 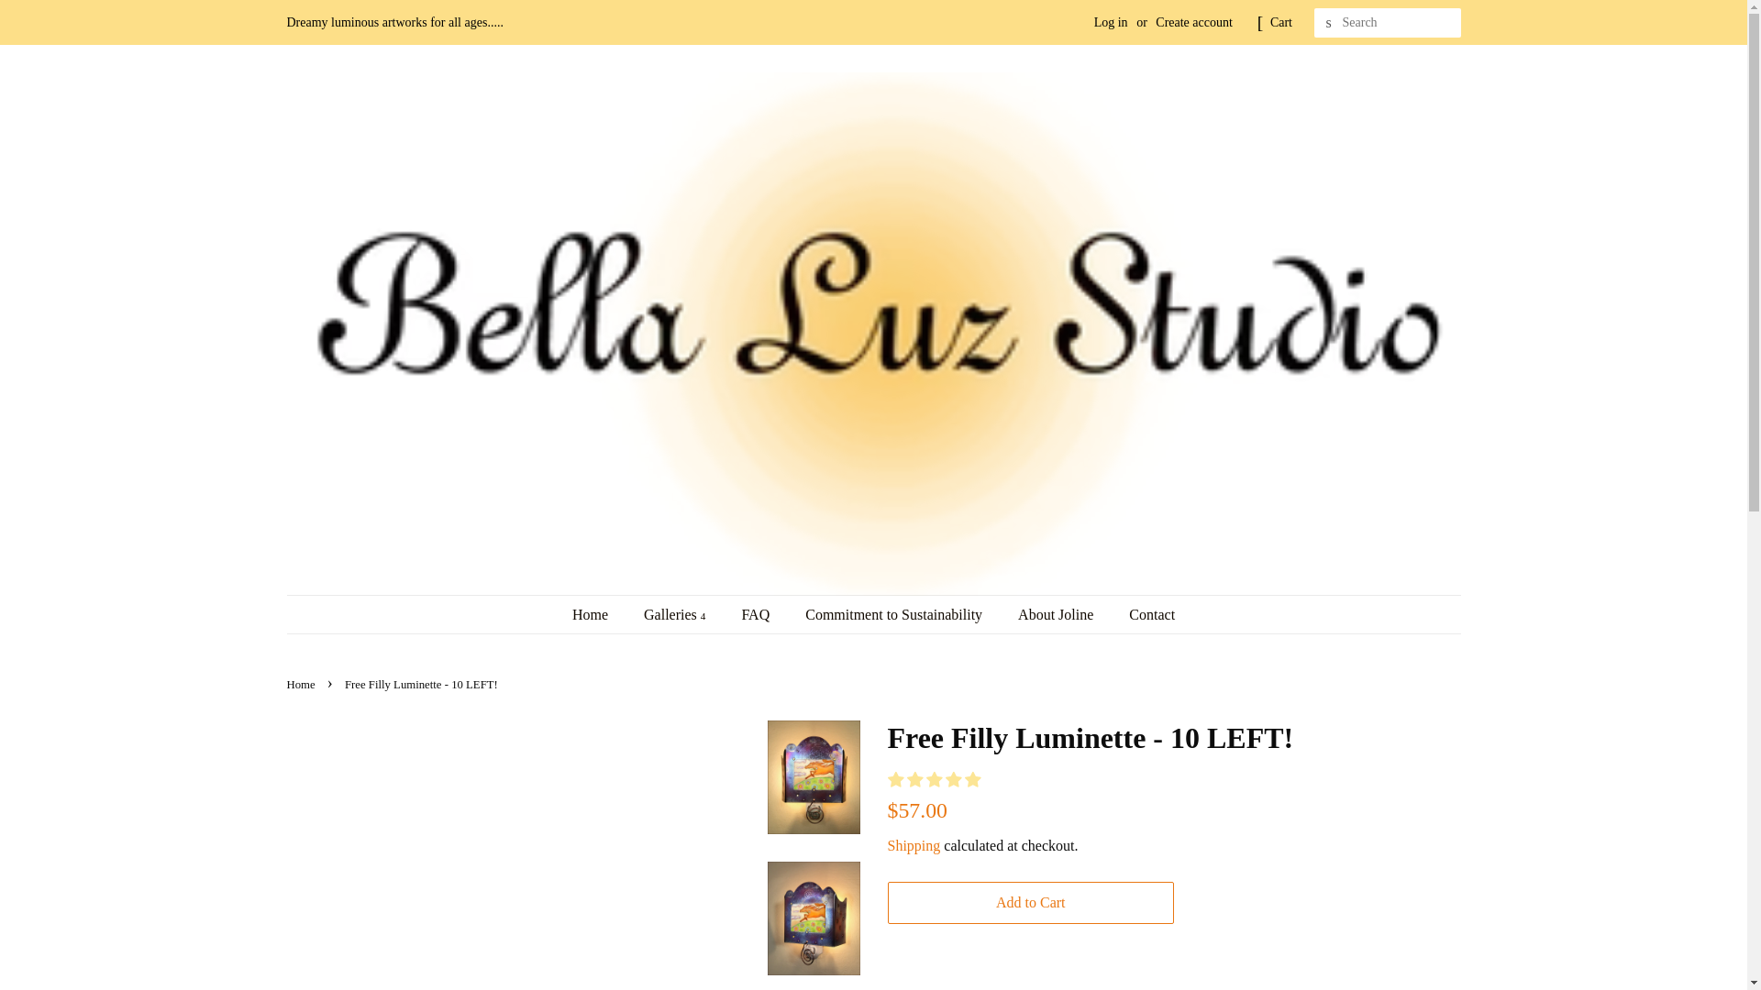 What do you see at coordinates (1280, 22) in the screenshot?
I see `Cart` at bounding box center [1280, 22].